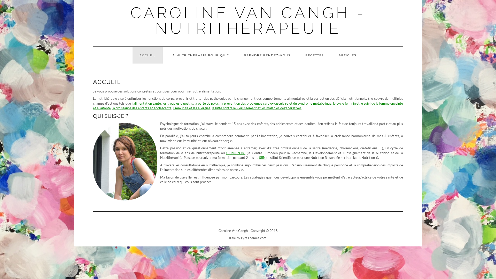  Describe the element at coordinates (142, 108) in the screenshot. I see `la croissance des enfants et adolescents` at that location.